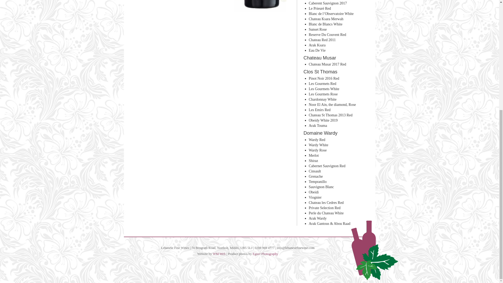 Image resolution: width=503 pixels, height=283 pixels. I want to click on Chateau Red 2011, so click(322, 40).